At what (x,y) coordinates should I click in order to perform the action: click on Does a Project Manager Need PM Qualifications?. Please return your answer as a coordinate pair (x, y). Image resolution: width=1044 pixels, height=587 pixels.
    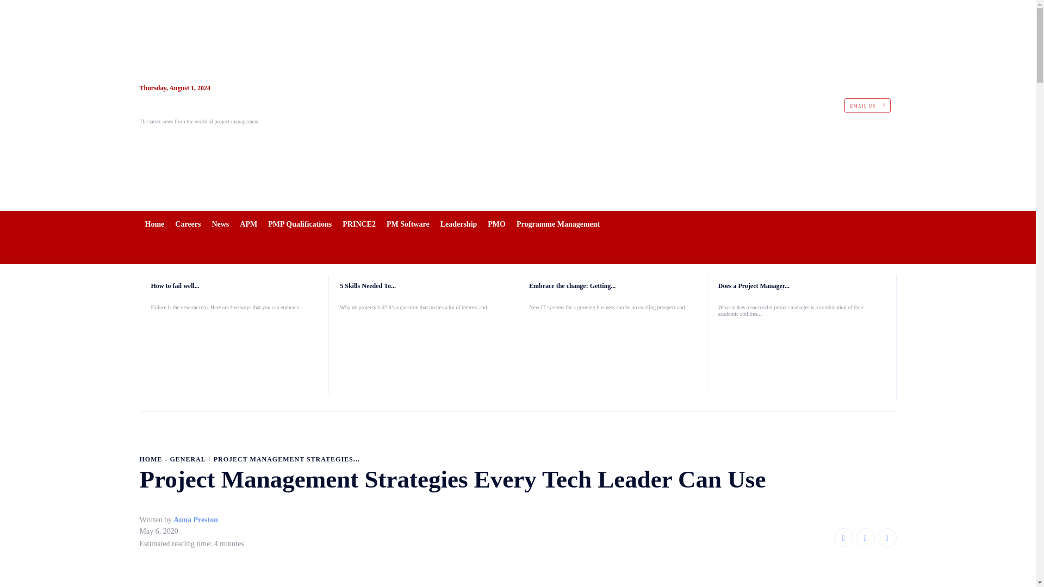
    Looking at the image, I should click on (801, 359).